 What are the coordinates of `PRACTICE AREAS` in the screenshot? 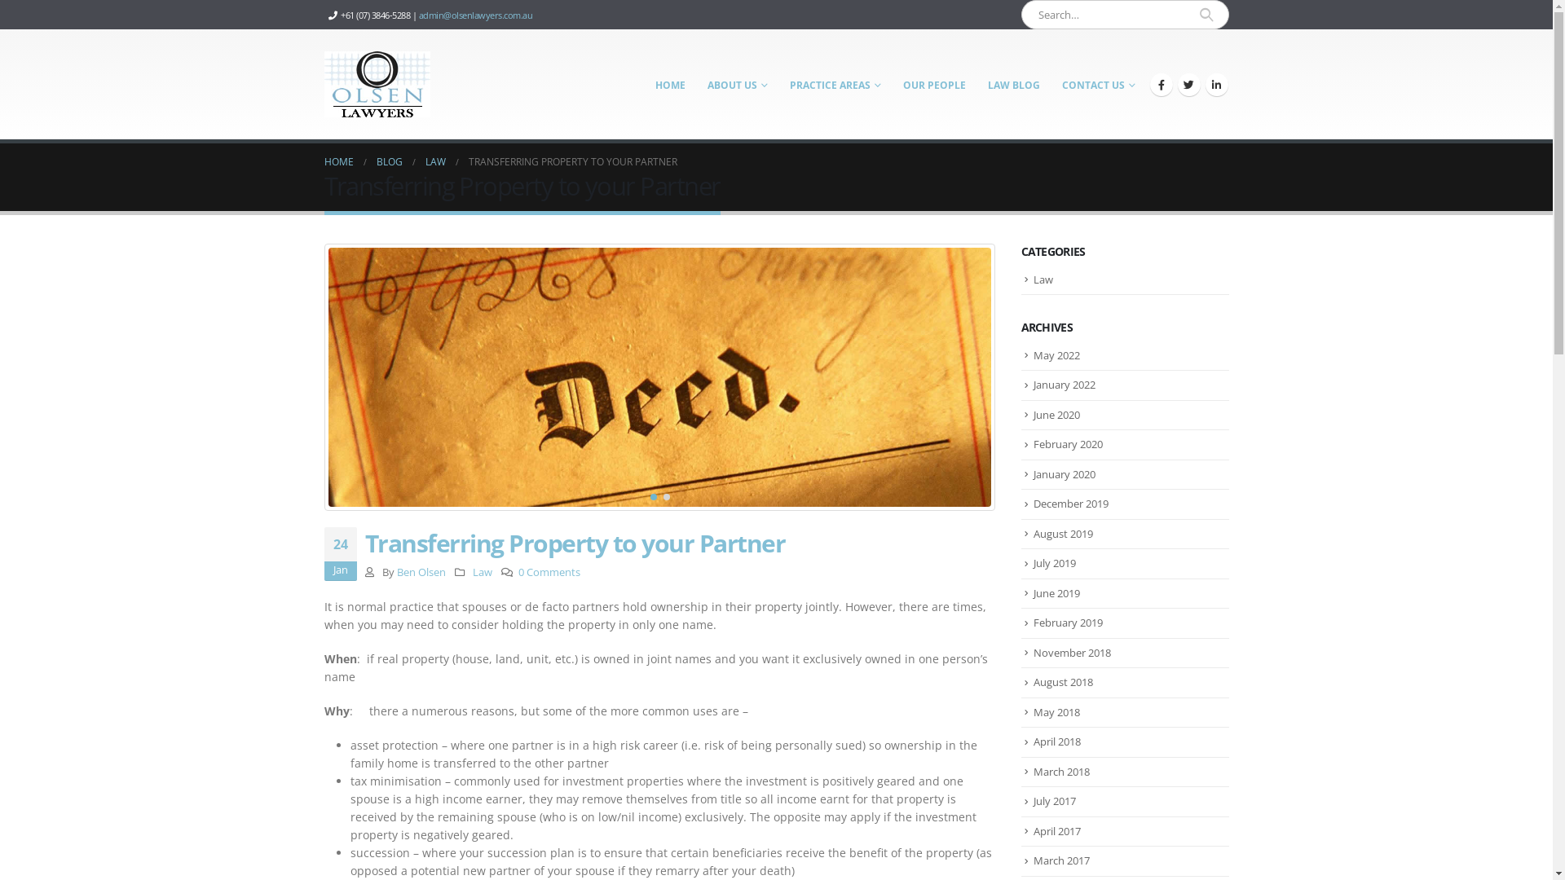 It's located at (835, 85).